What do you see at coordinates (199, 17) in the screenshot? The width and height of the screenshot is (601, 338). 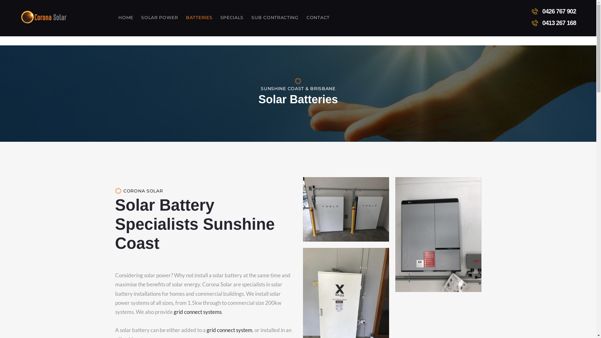 I see `BATTERIES` at bounding box center [199, 17].